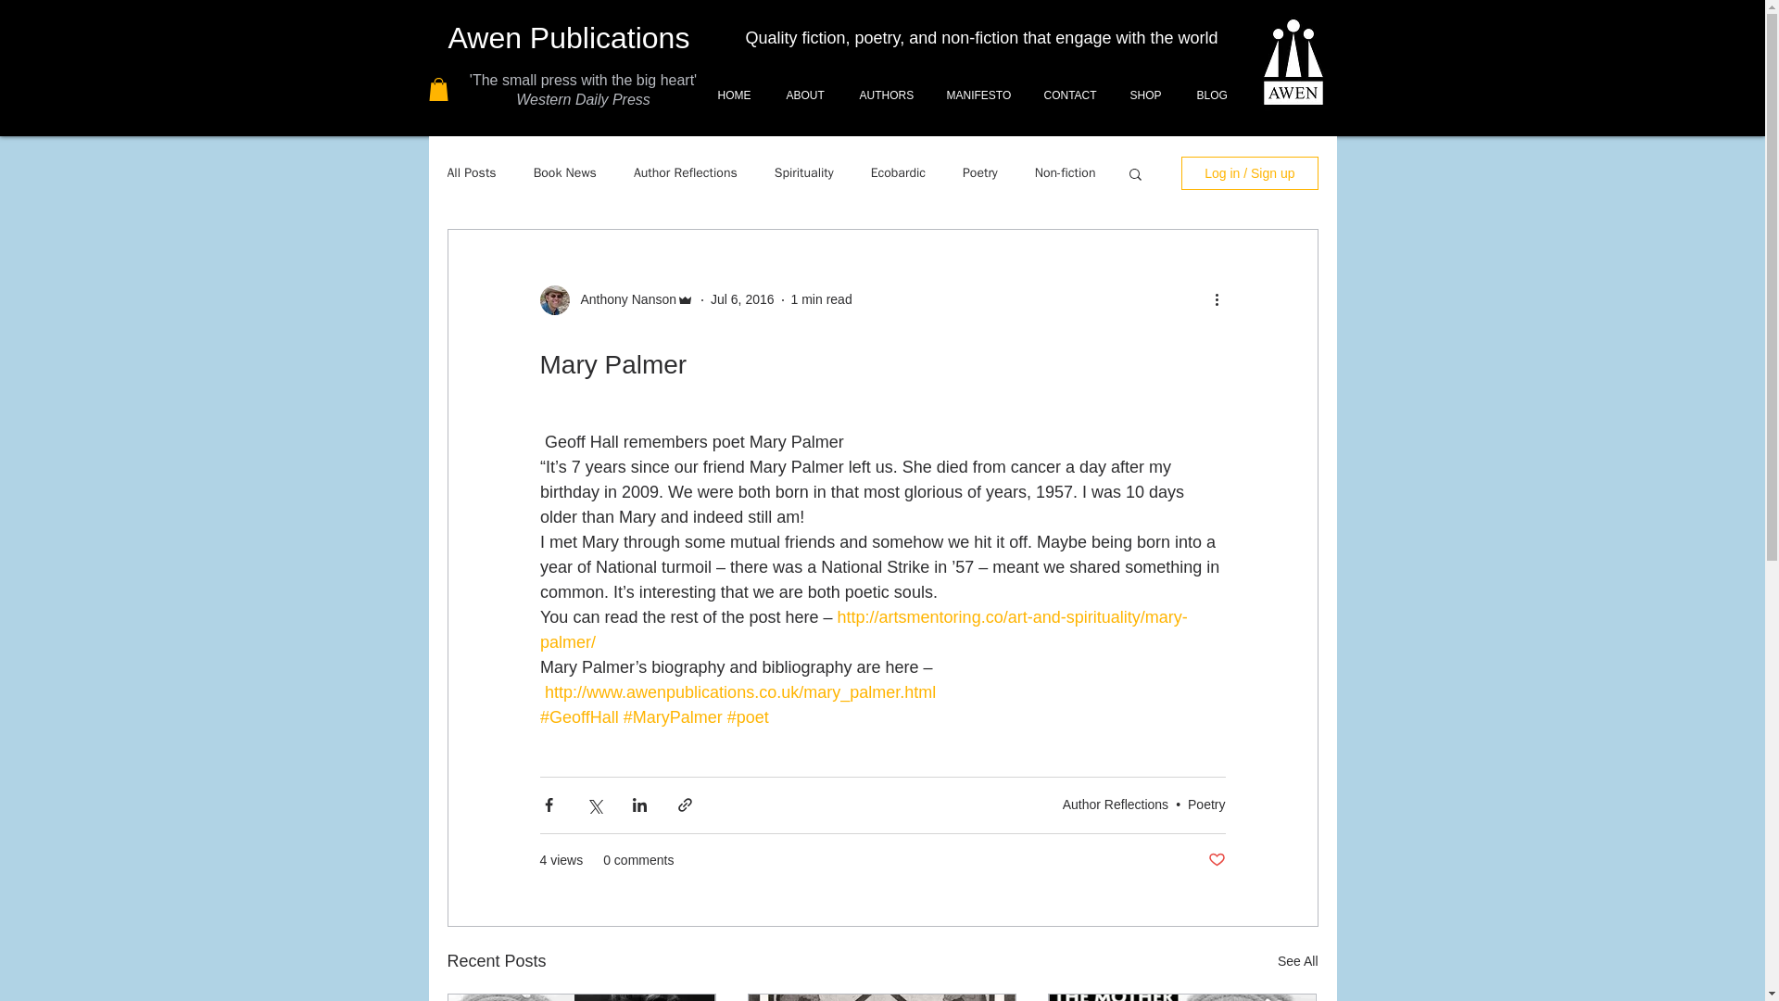  I want to click on Author Reflections, so click(1116, 804).